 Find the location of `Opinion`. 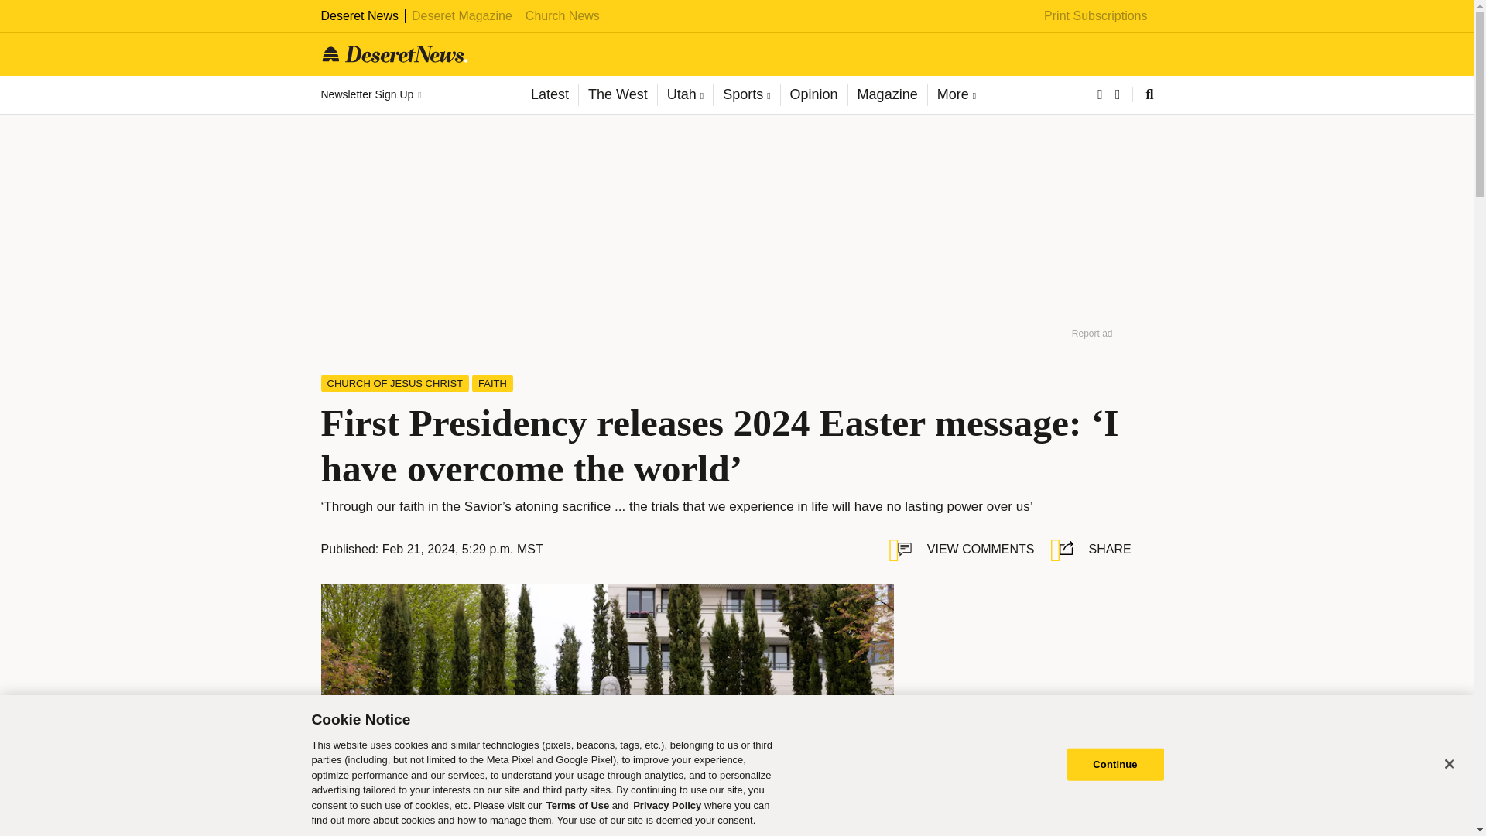

Opinion is located at coordinates (813, 94).